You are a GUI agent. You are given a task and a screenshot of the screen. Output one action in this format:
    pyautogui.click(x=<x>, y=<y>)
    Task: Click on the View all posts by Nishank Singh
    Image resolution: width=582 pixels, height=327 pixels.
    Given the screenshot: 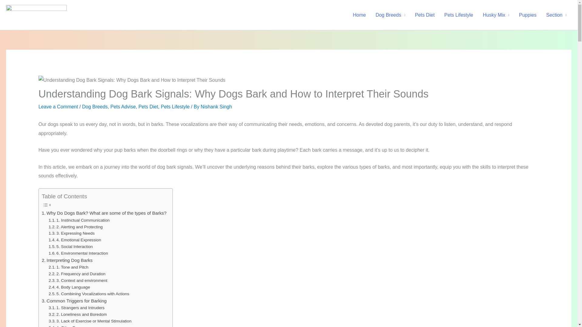 What is the action you would take?
    pyautogui.click(x=216, y=107)
    